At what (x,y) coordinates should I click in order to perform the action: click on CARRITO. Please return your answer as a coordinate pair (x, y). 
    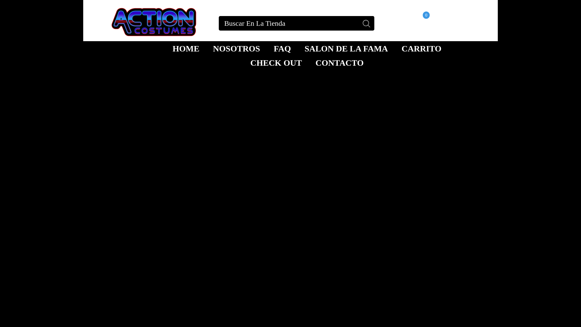
    Looking at the image, I should click on (282, 48).